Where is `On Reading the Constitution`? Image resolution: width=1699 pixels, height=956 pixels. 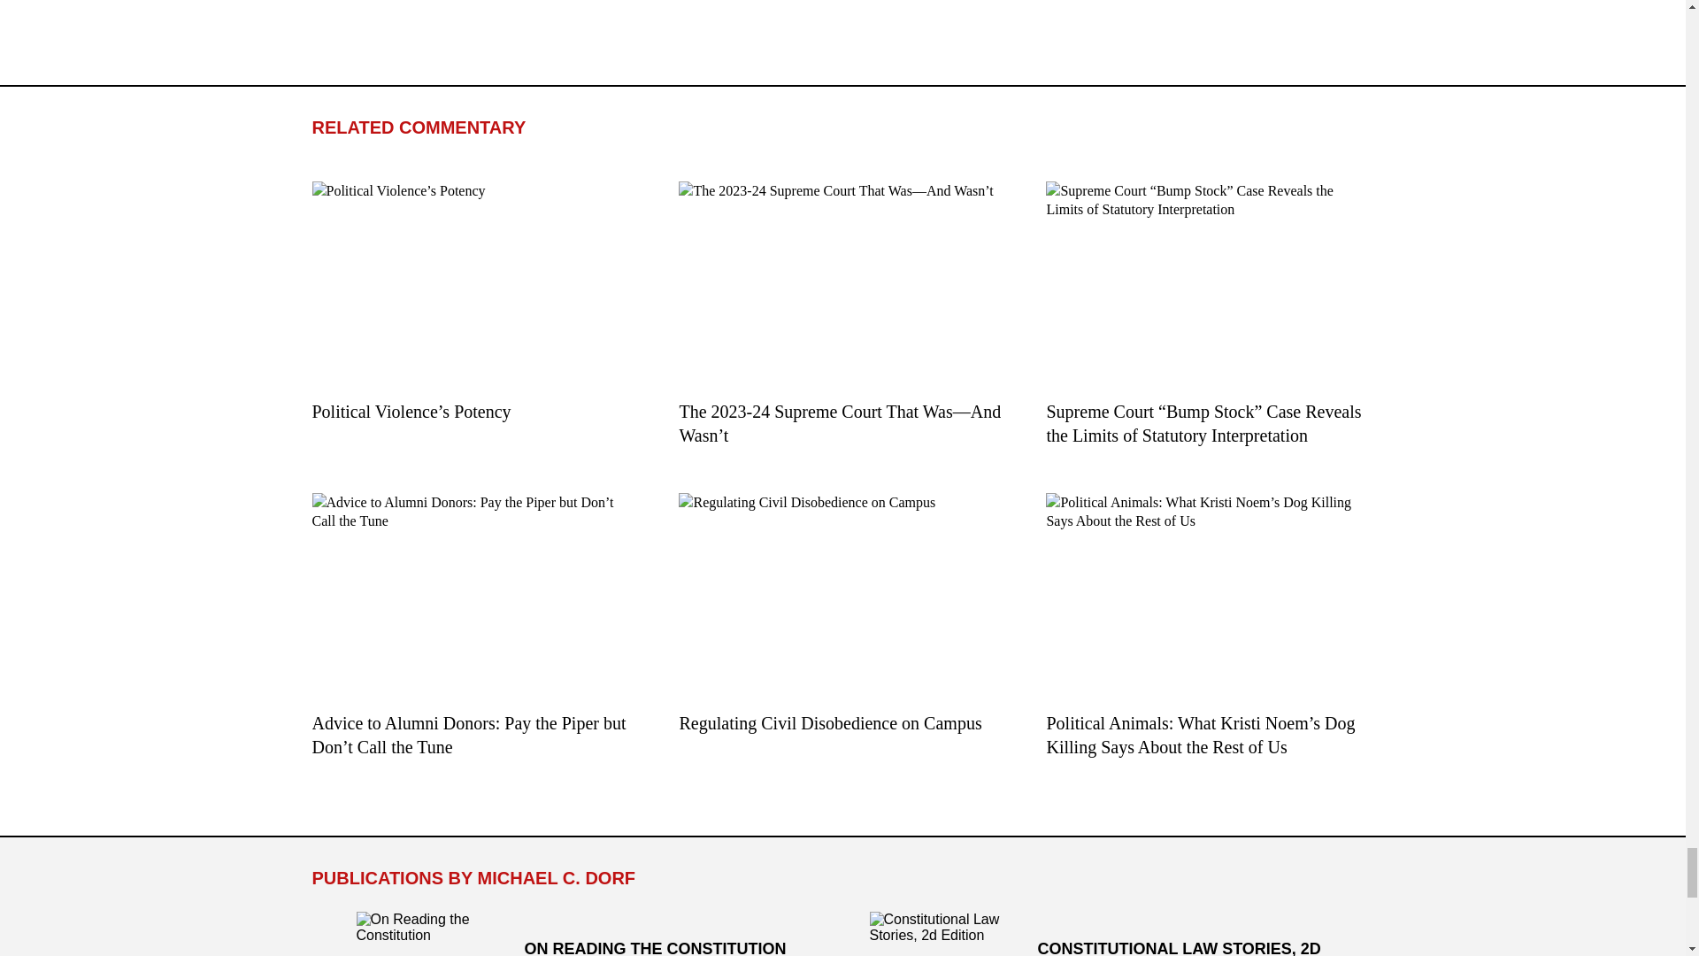 On Reading the Constitution is located at coordinates (585, 934).